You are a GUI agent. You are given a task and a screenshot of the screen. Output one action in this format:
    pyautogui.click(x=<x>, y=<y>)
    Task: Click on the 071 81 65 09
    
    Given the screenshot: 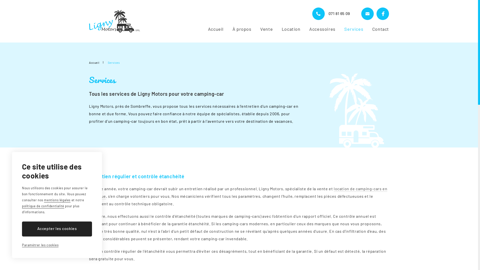 What is the action you would take?
    pyautogui.click(x=331, y=14)
    